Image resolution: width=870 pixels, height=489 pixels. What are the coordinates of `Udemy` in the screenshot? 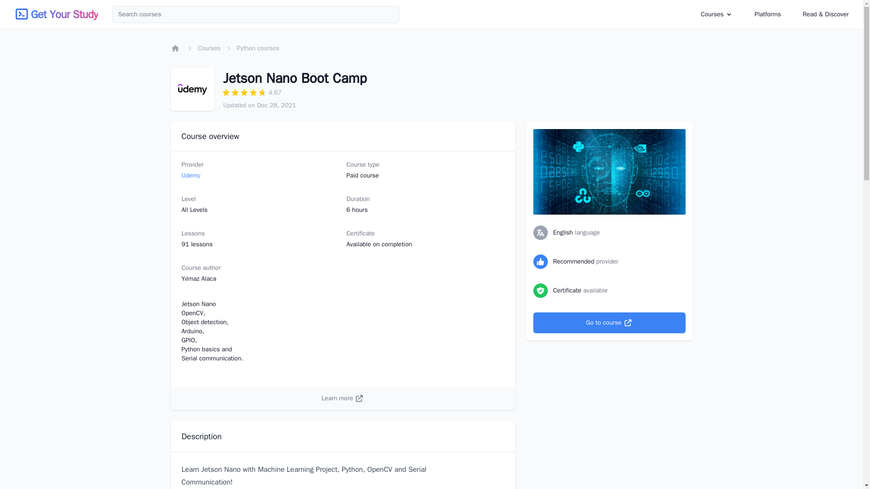 It's located at (190, 176).